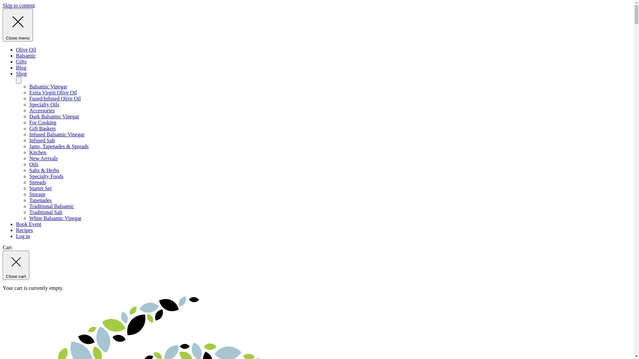  What do you see at coordinates (21, 68) in the screenshot?
I see `Blog` at bounding box center [21, 68].